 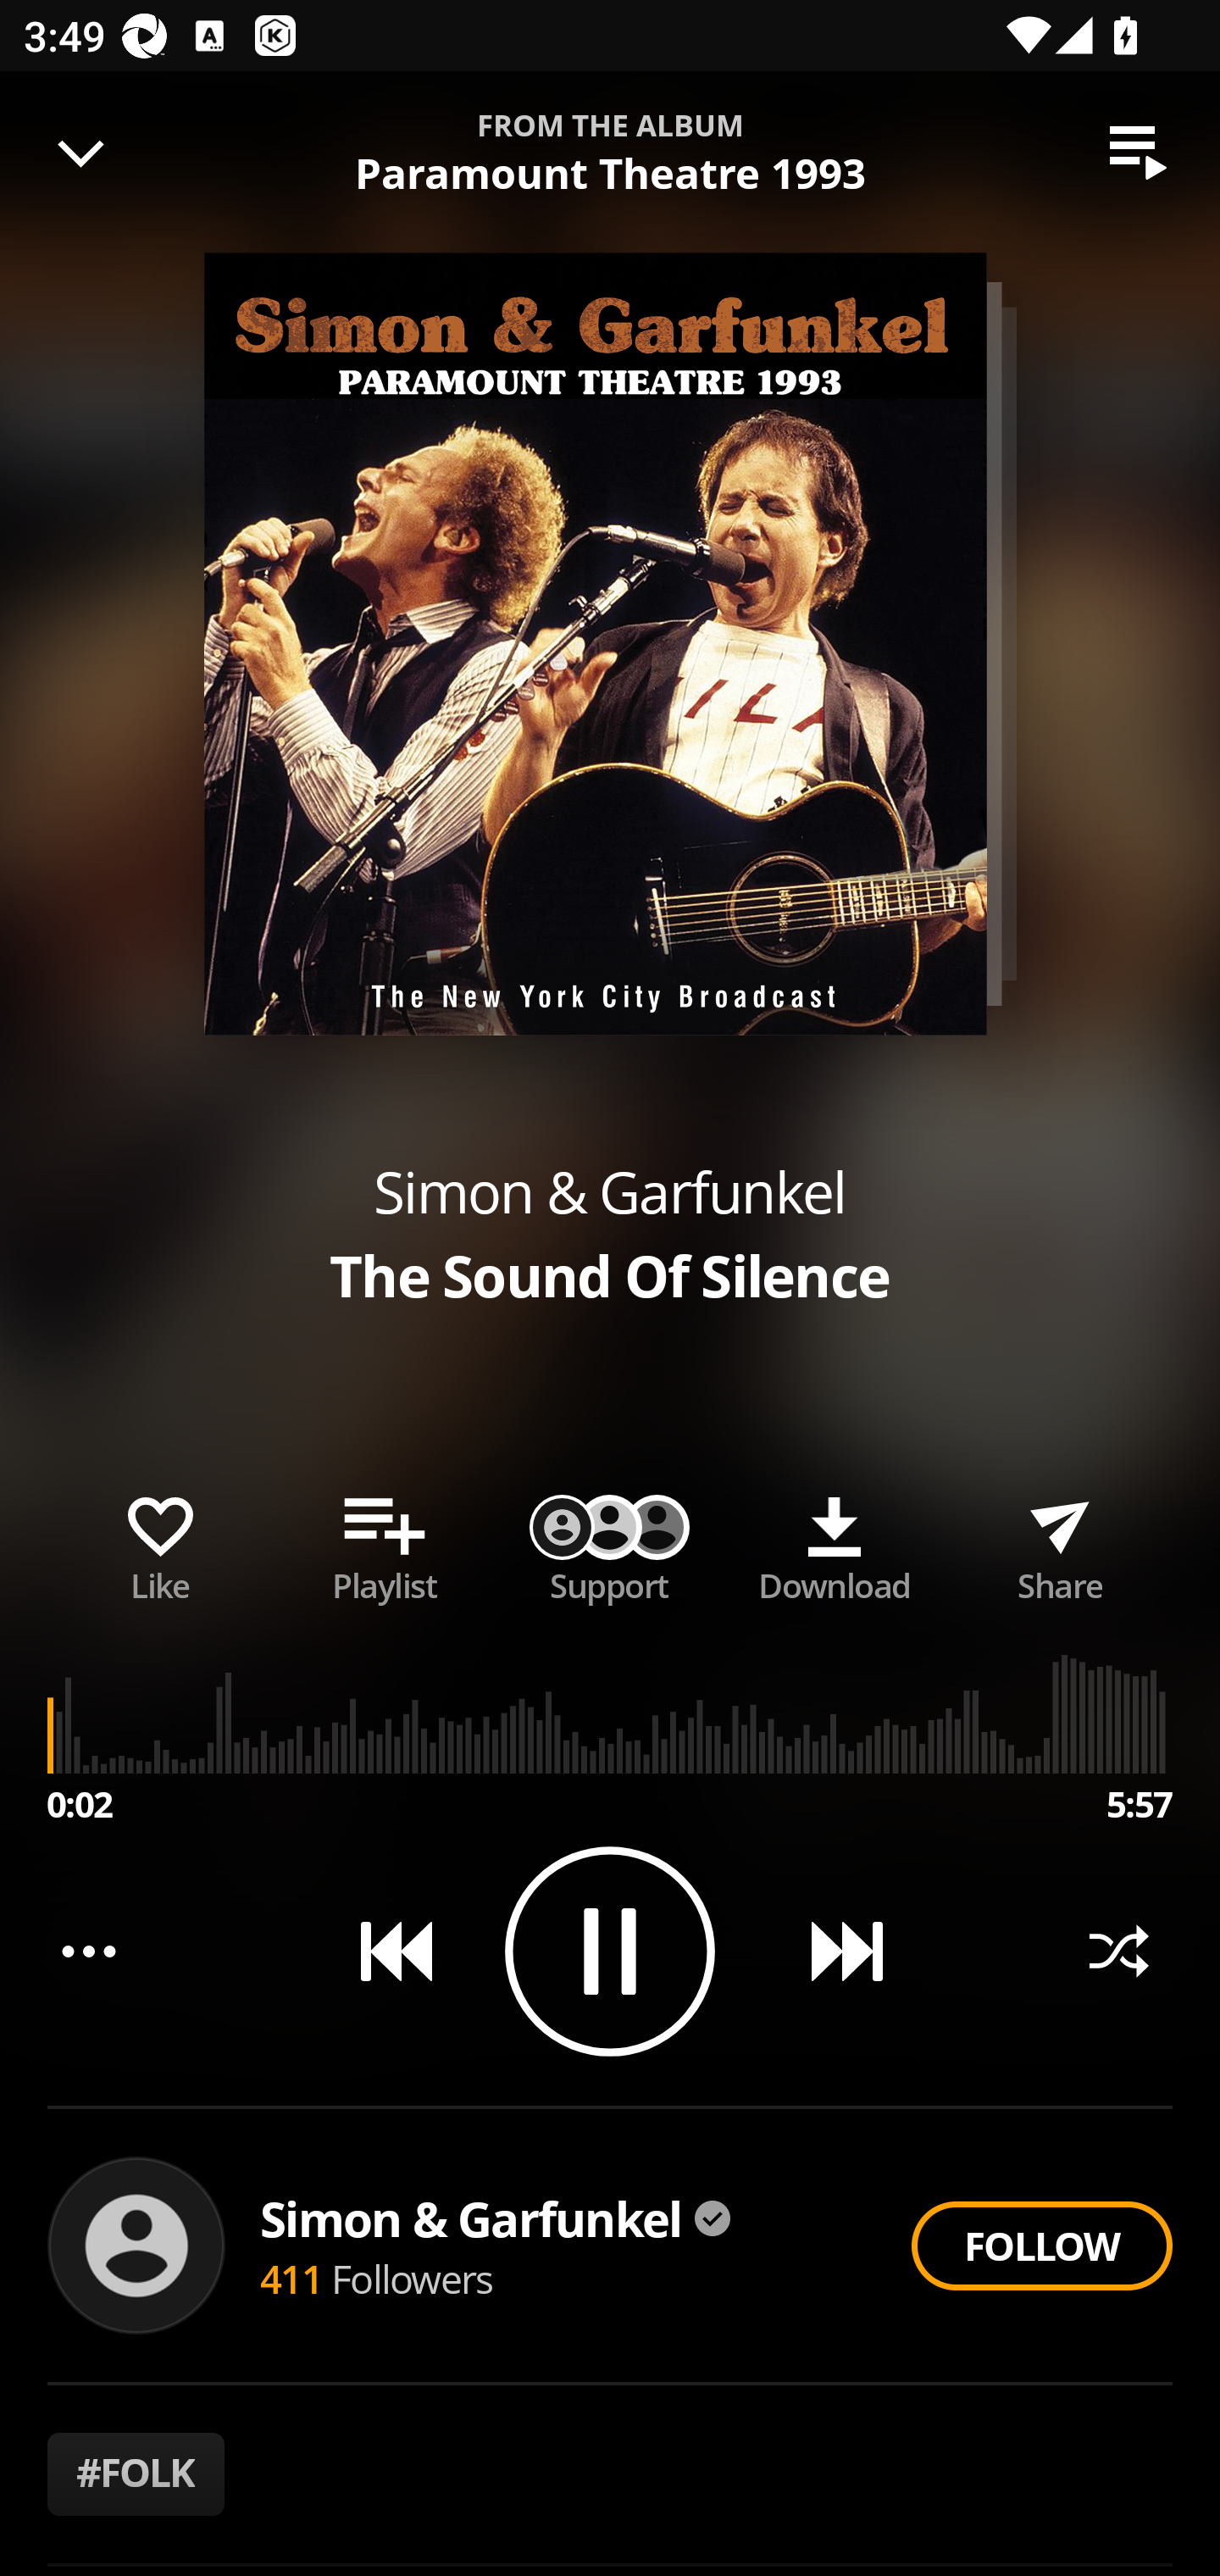 What do you see at coordinates (835, 1951) in the screenshot?
I see `Next song` at bounding box center [835, 1951].